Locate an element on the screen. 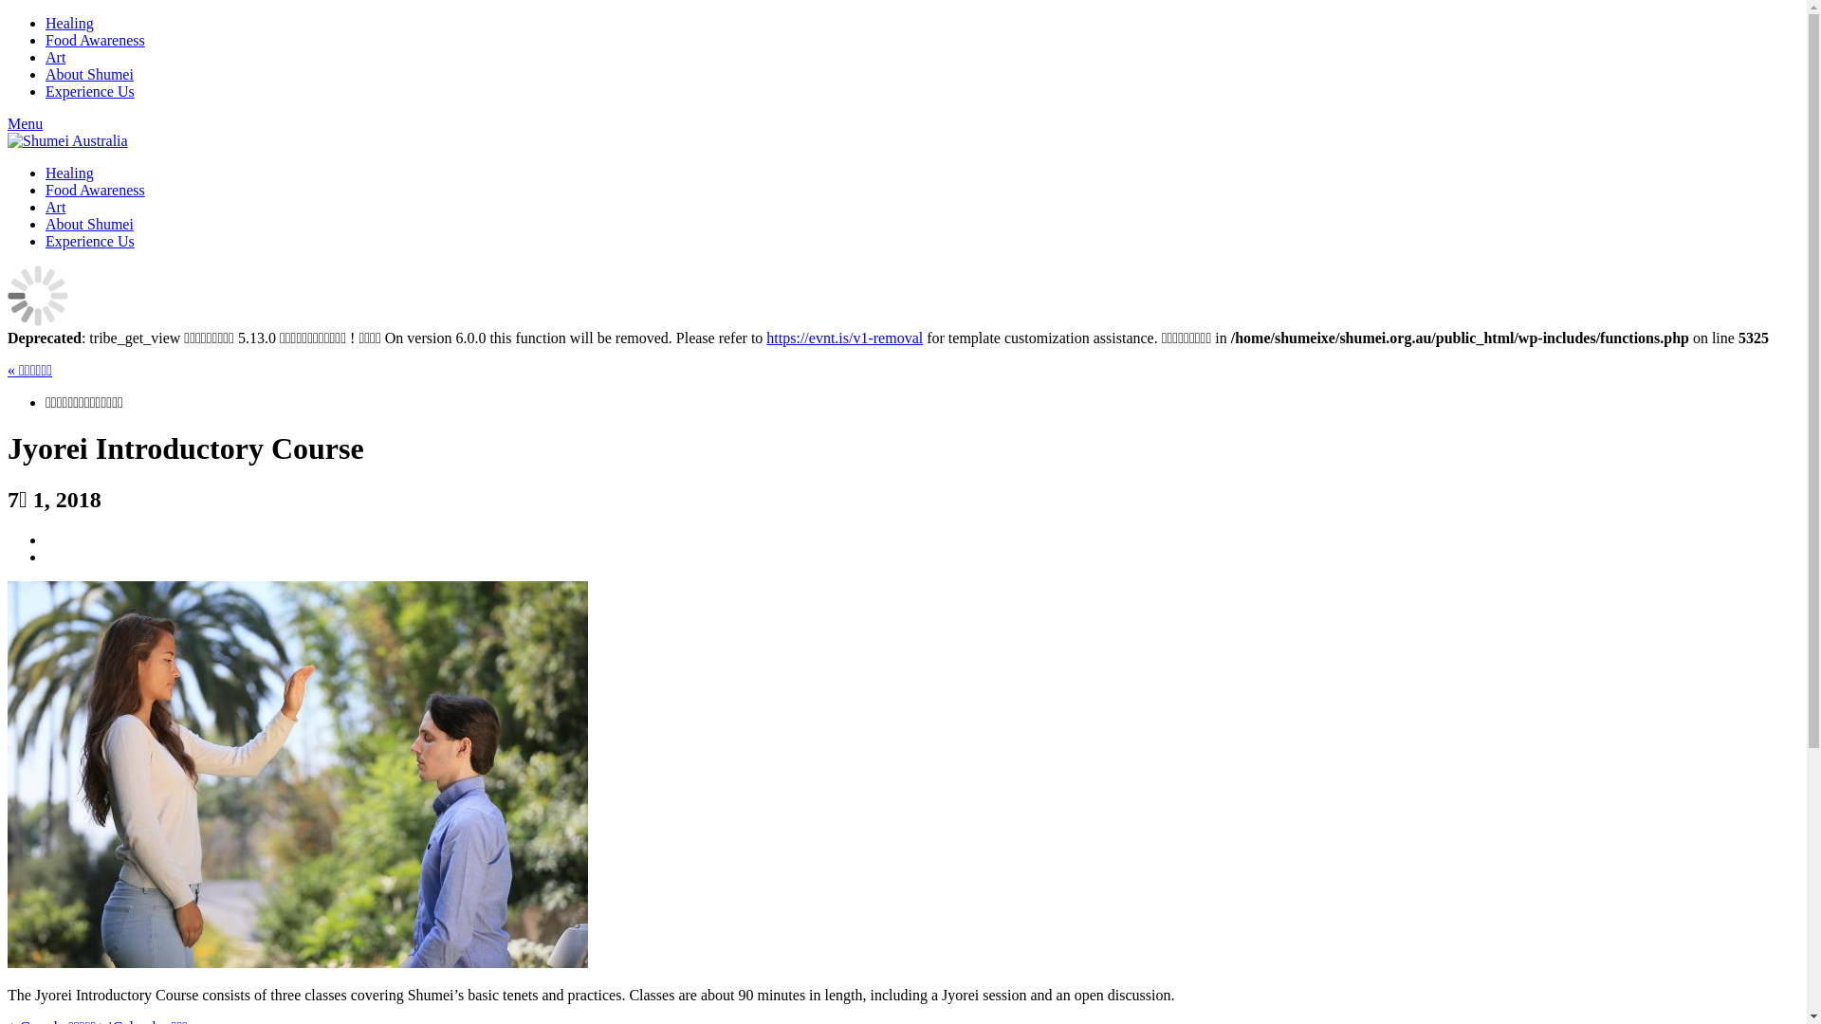  Healing is located at coordinates (70, 173).